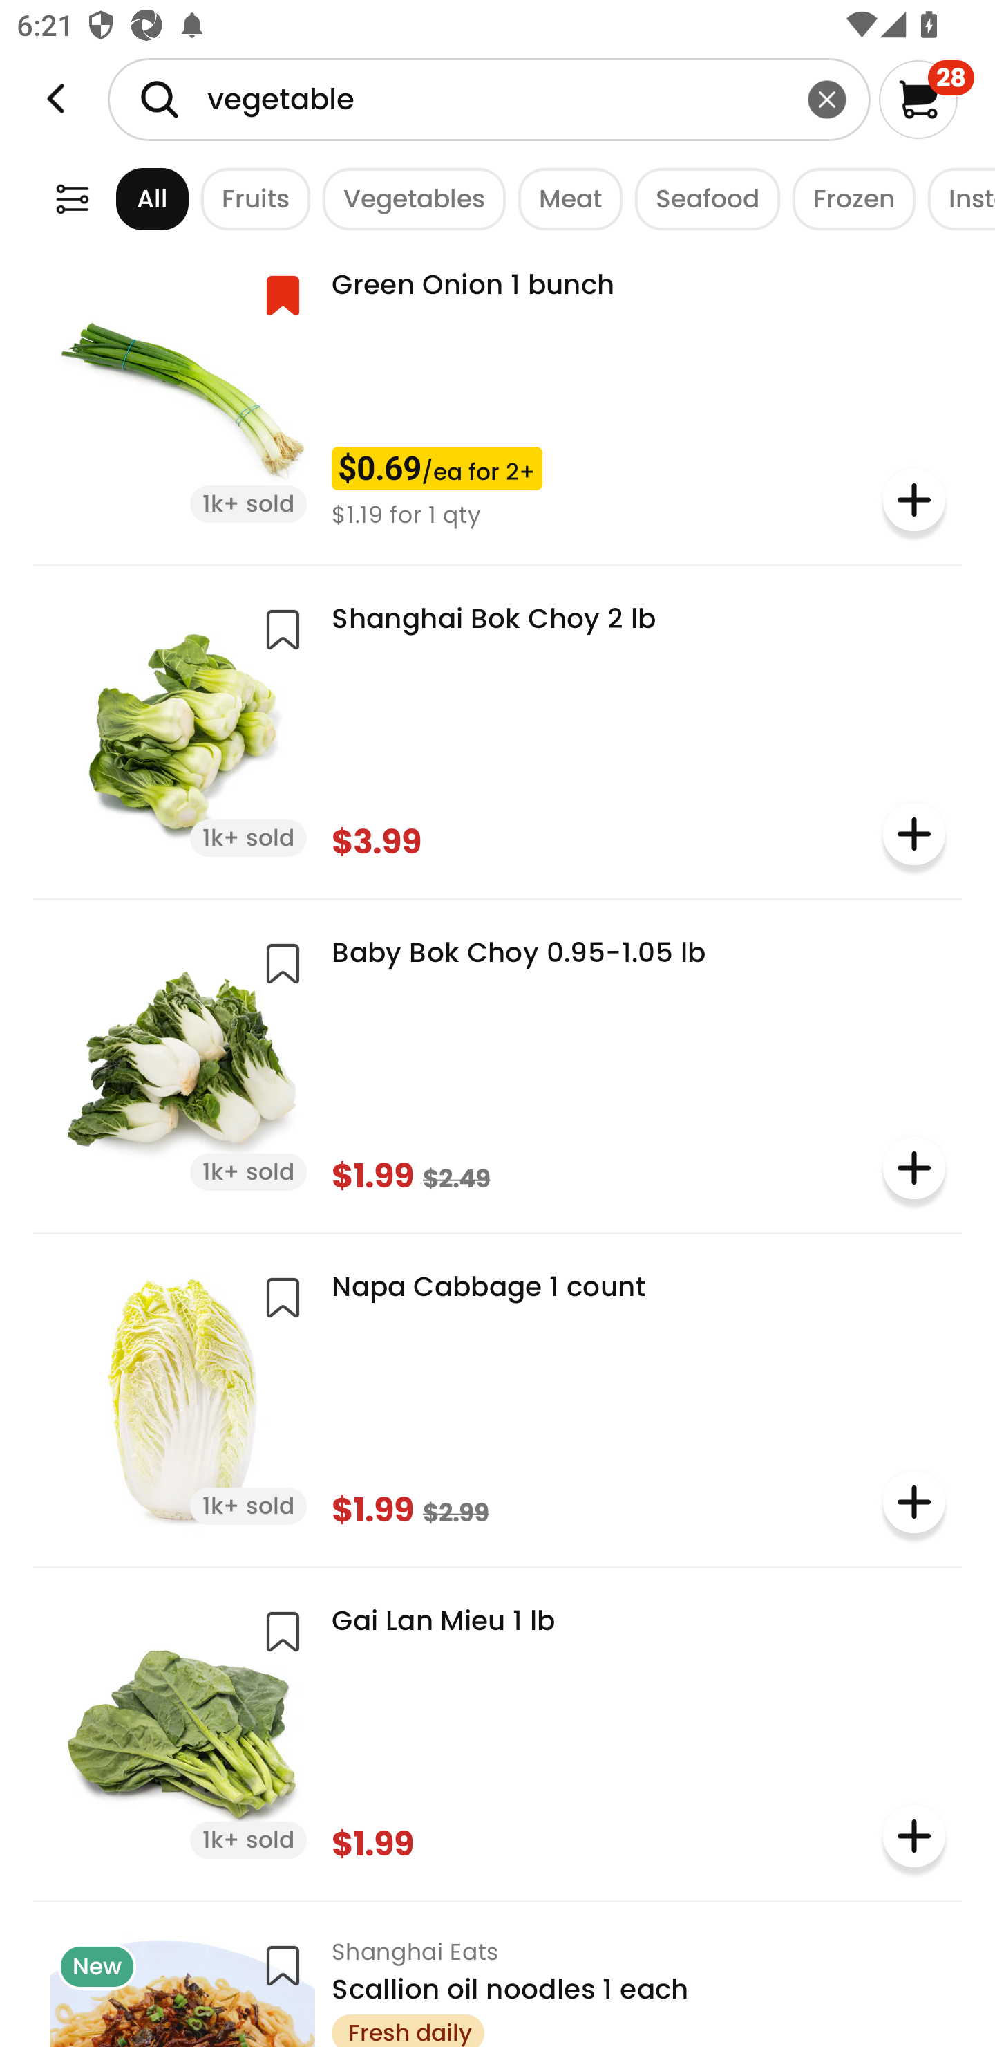 The height and width of the screenshot is (2047, 995). Describe the element at coordinates (926, 99) in the screenshot. I see `28` at that location.